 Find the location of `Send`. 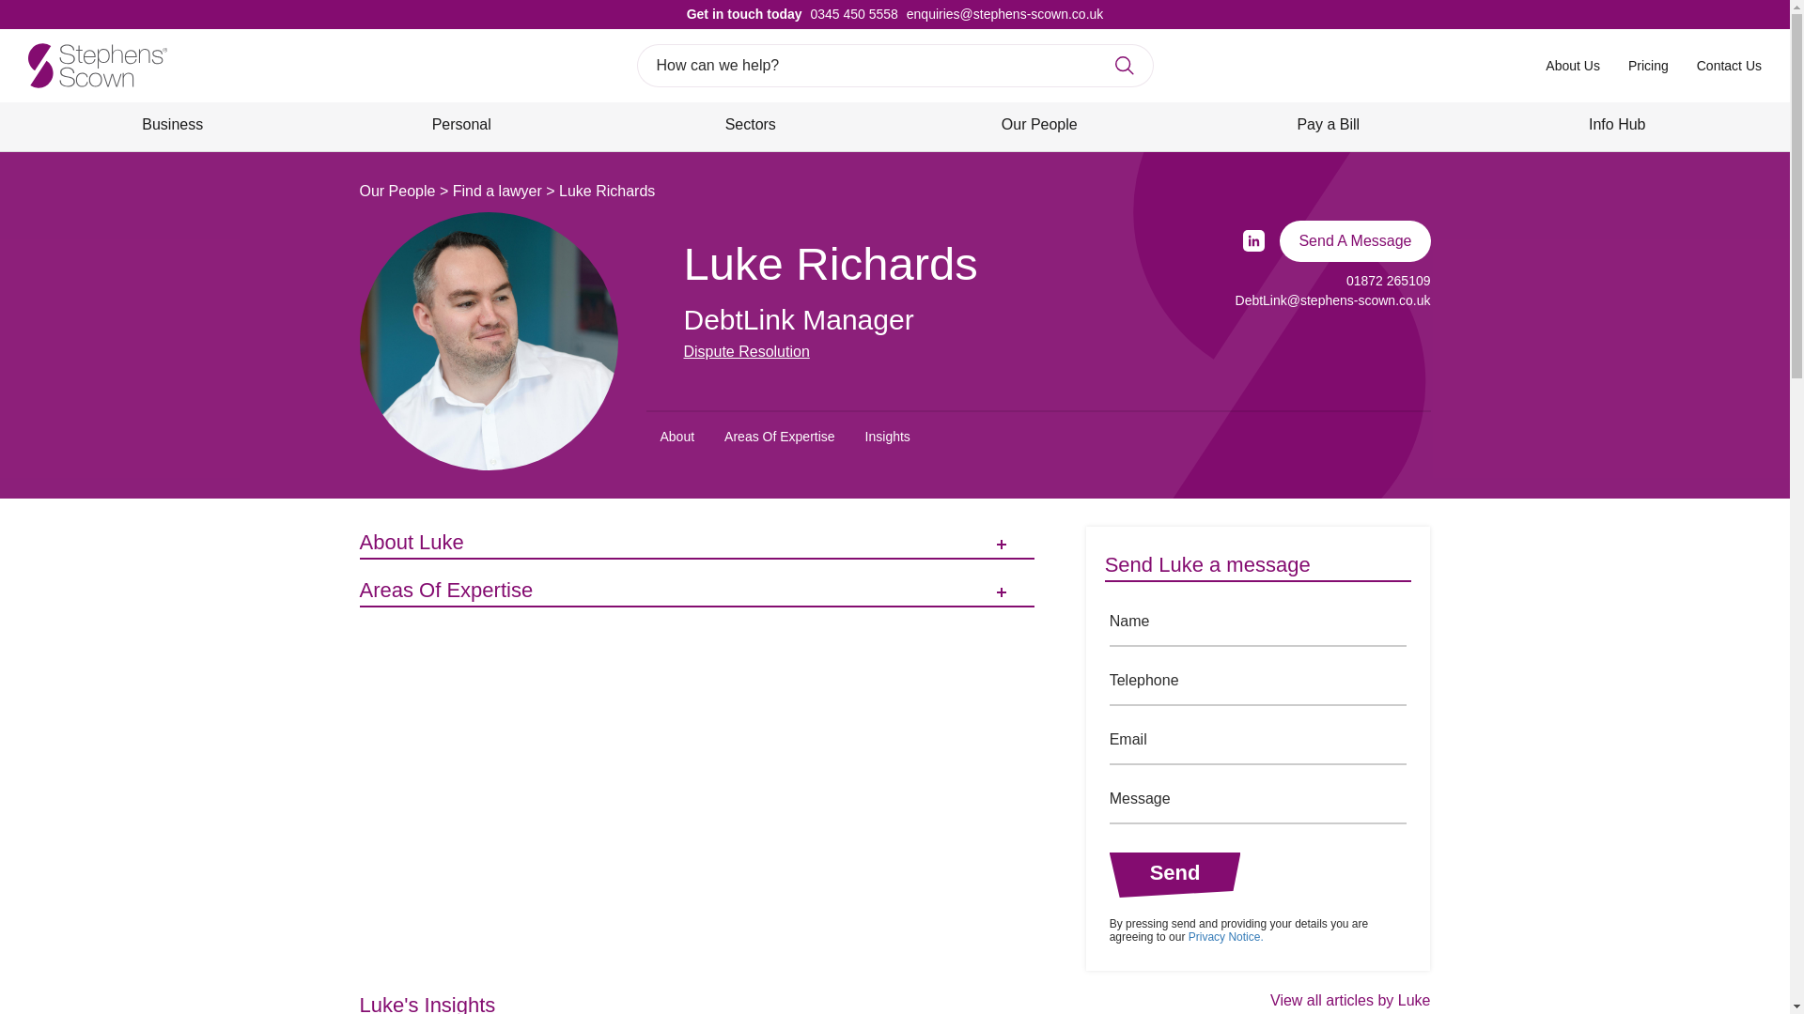

Send is located at coordinates (1174, 875).